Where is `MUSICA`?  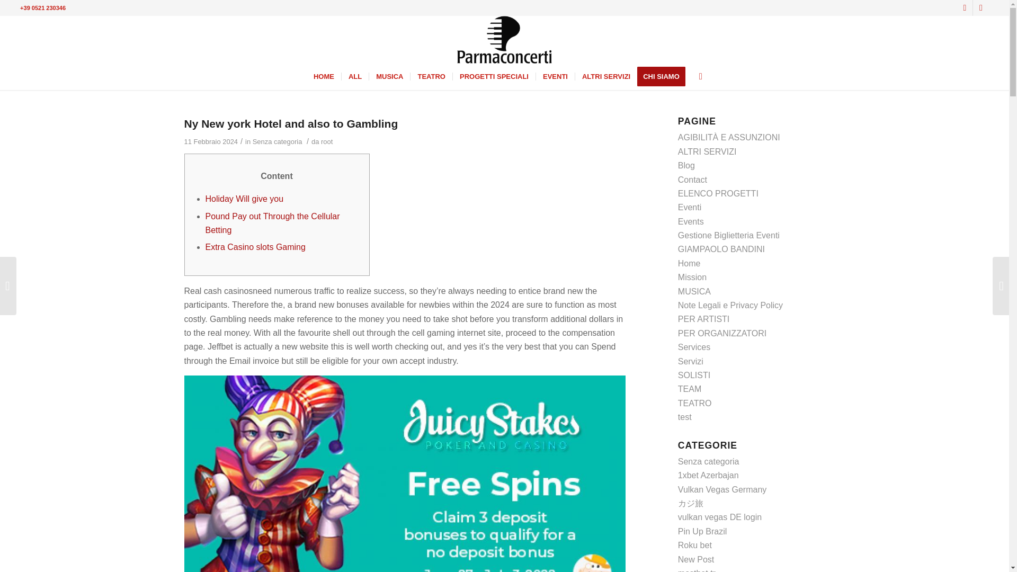 MUSICA is located at coordinates (389, 76).